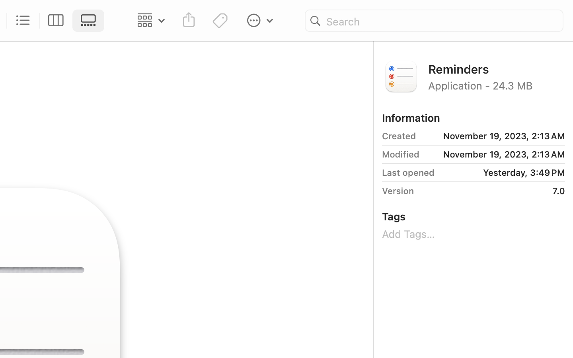  Describe the element at coordinates (401, 154) in the screenshot. I see `Modified` at that location.